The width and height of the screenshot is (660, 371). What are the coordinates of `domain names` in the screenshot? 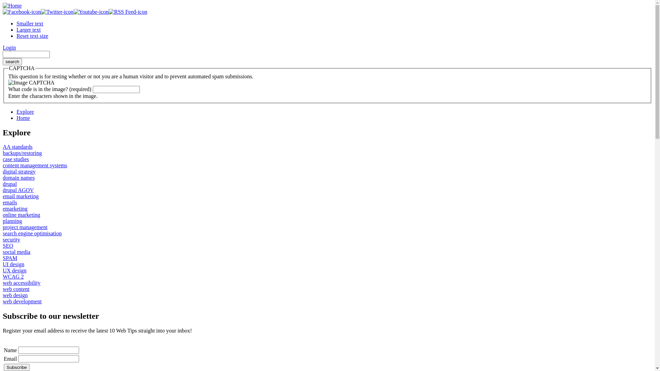 It's located at (19, 178).